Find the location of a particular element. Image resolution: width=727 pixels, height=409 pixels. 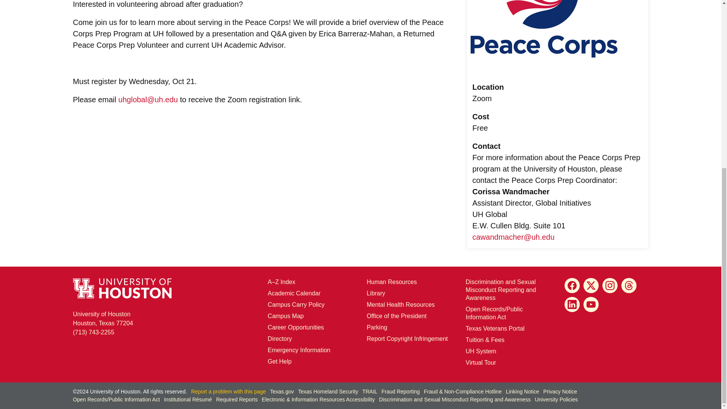

University of Houston is located at coordinates (217, 45).